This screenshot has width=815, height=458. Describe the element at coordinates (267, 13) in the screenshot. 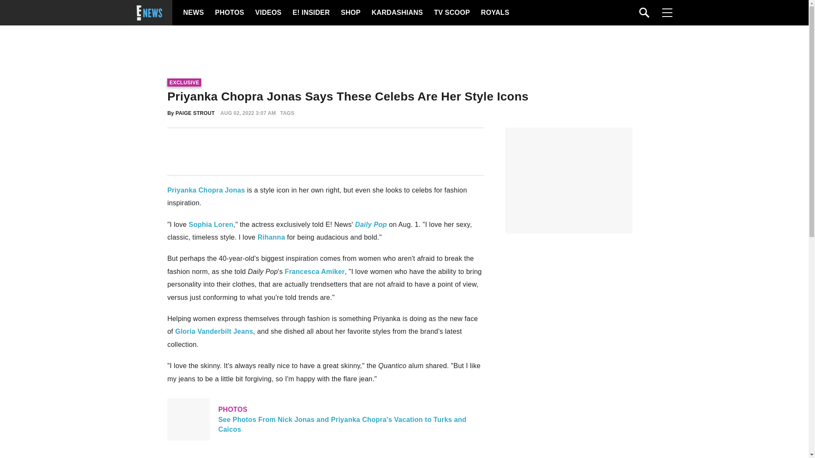

I see `VIDEOS` at that location.